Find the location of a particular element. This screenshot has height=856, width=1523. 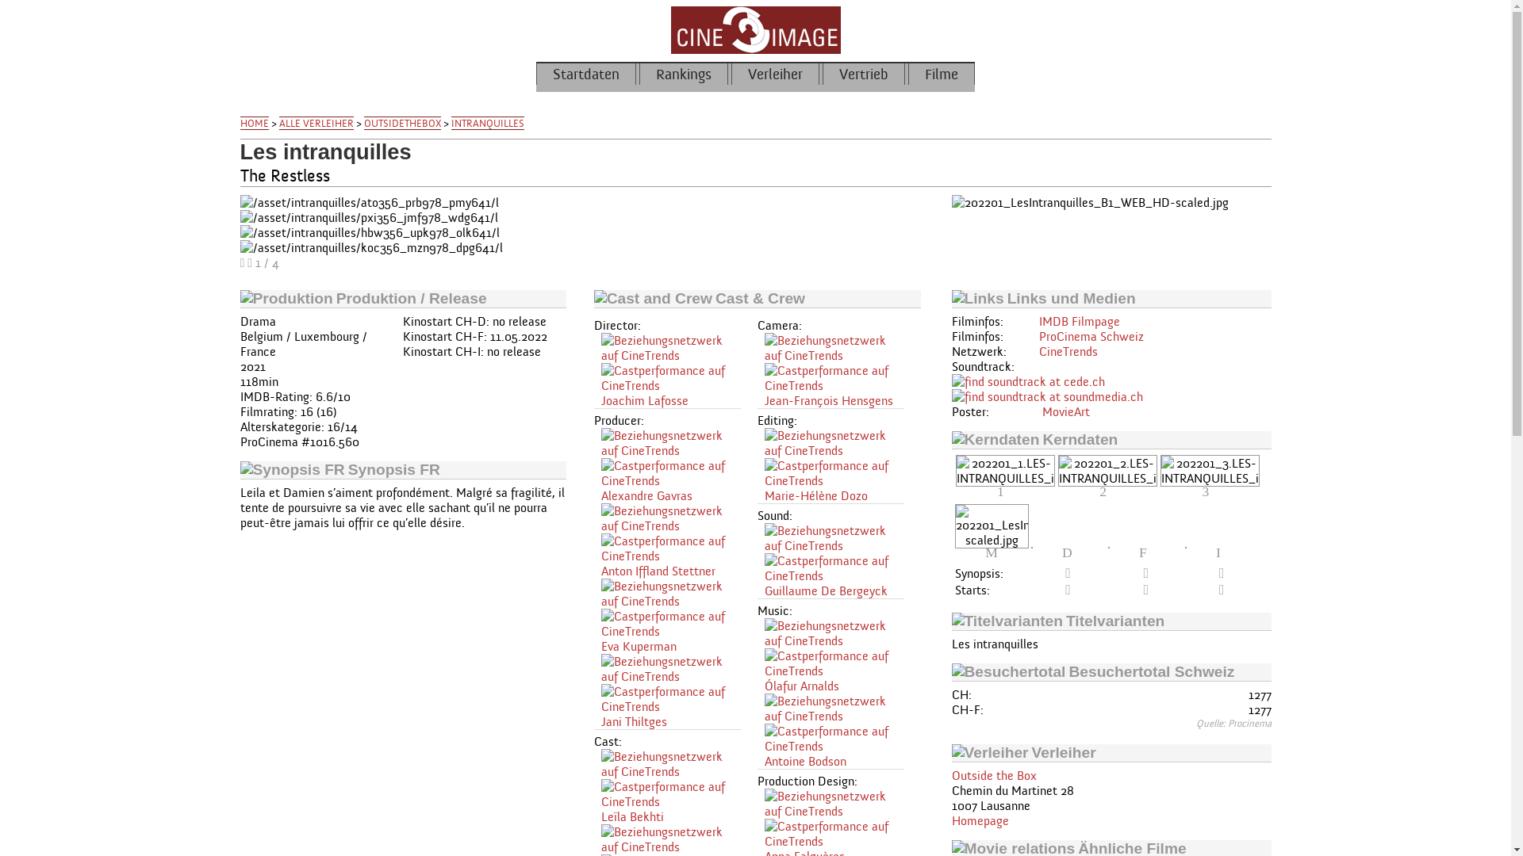

Castperformance auf CineTrends is located at coordinates (834, 378).